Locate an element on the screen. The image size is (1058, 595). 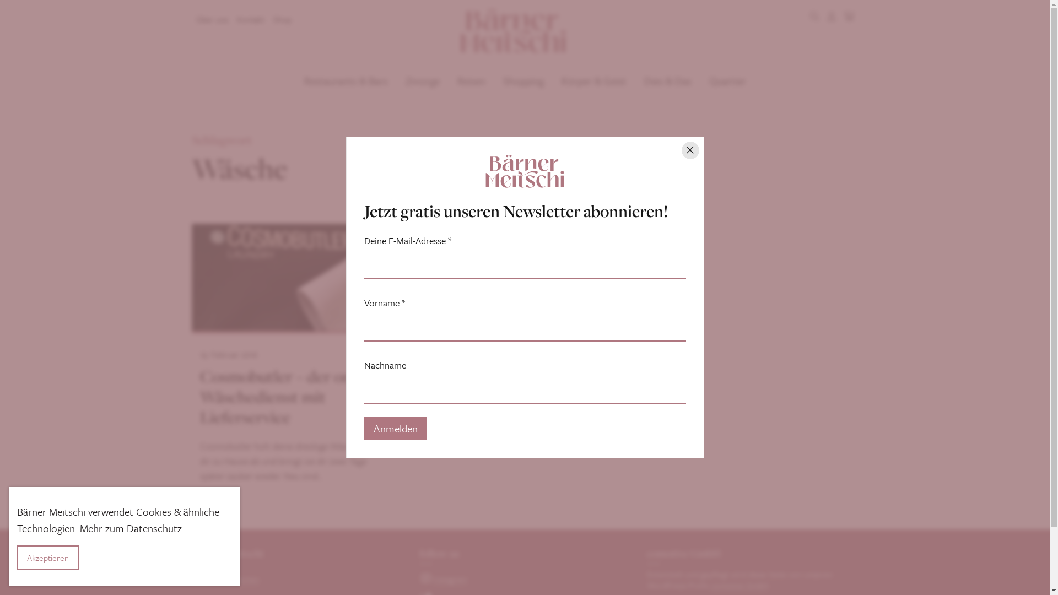
Quartier is located at coordinates (727, 81).